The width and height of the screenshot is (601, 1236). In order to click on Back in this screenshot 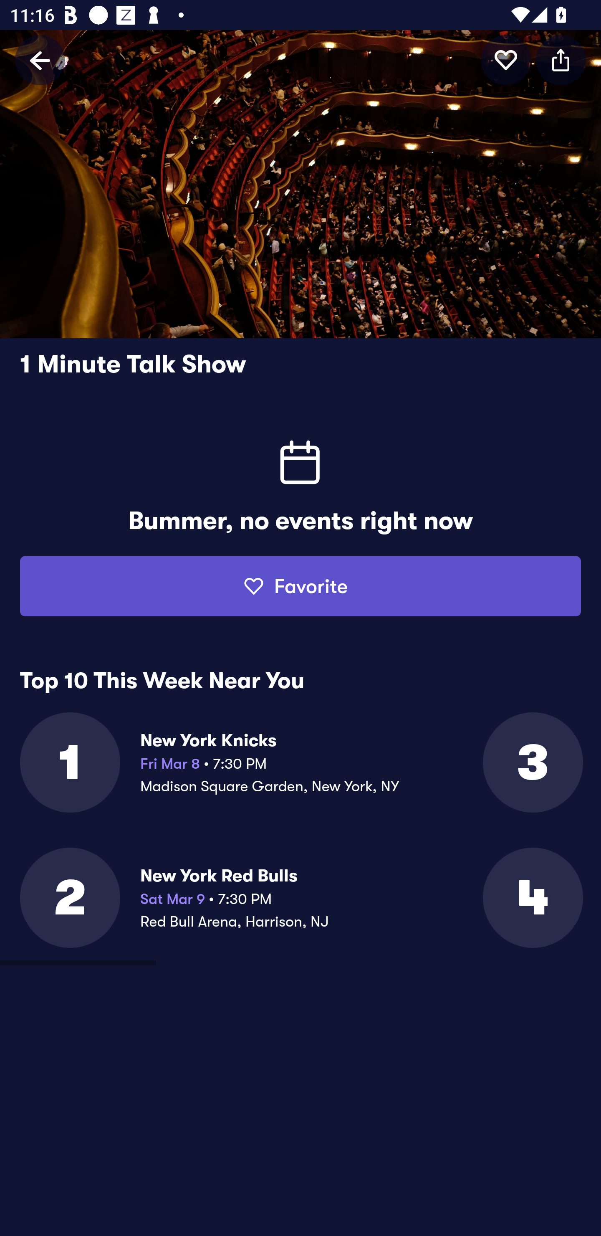, I will do `click(40, 60)`.